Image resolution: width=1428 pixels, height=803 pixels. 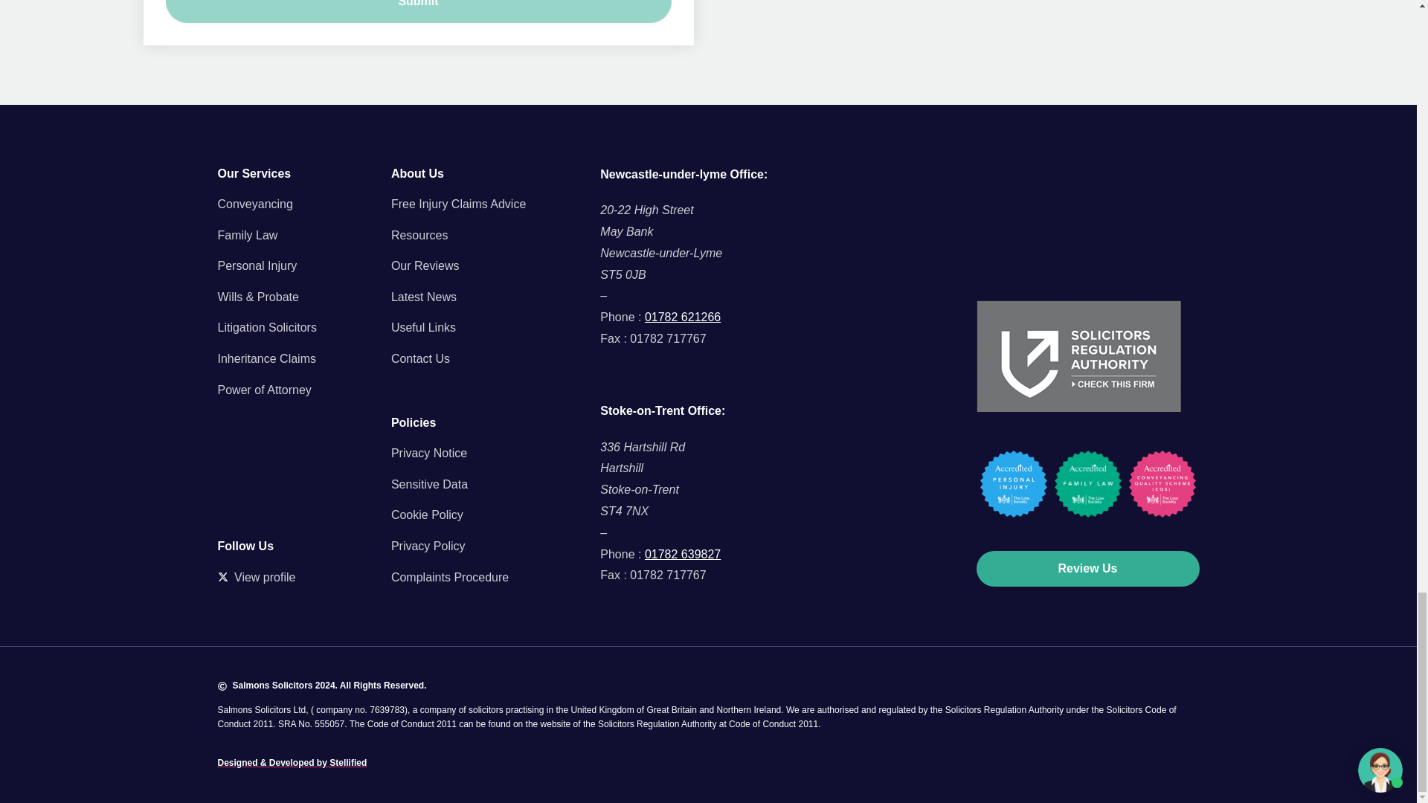 What do you see at coordinates (683, 553) in the screenshot?
I see `01782 639827` at bounding box center [683, 553].